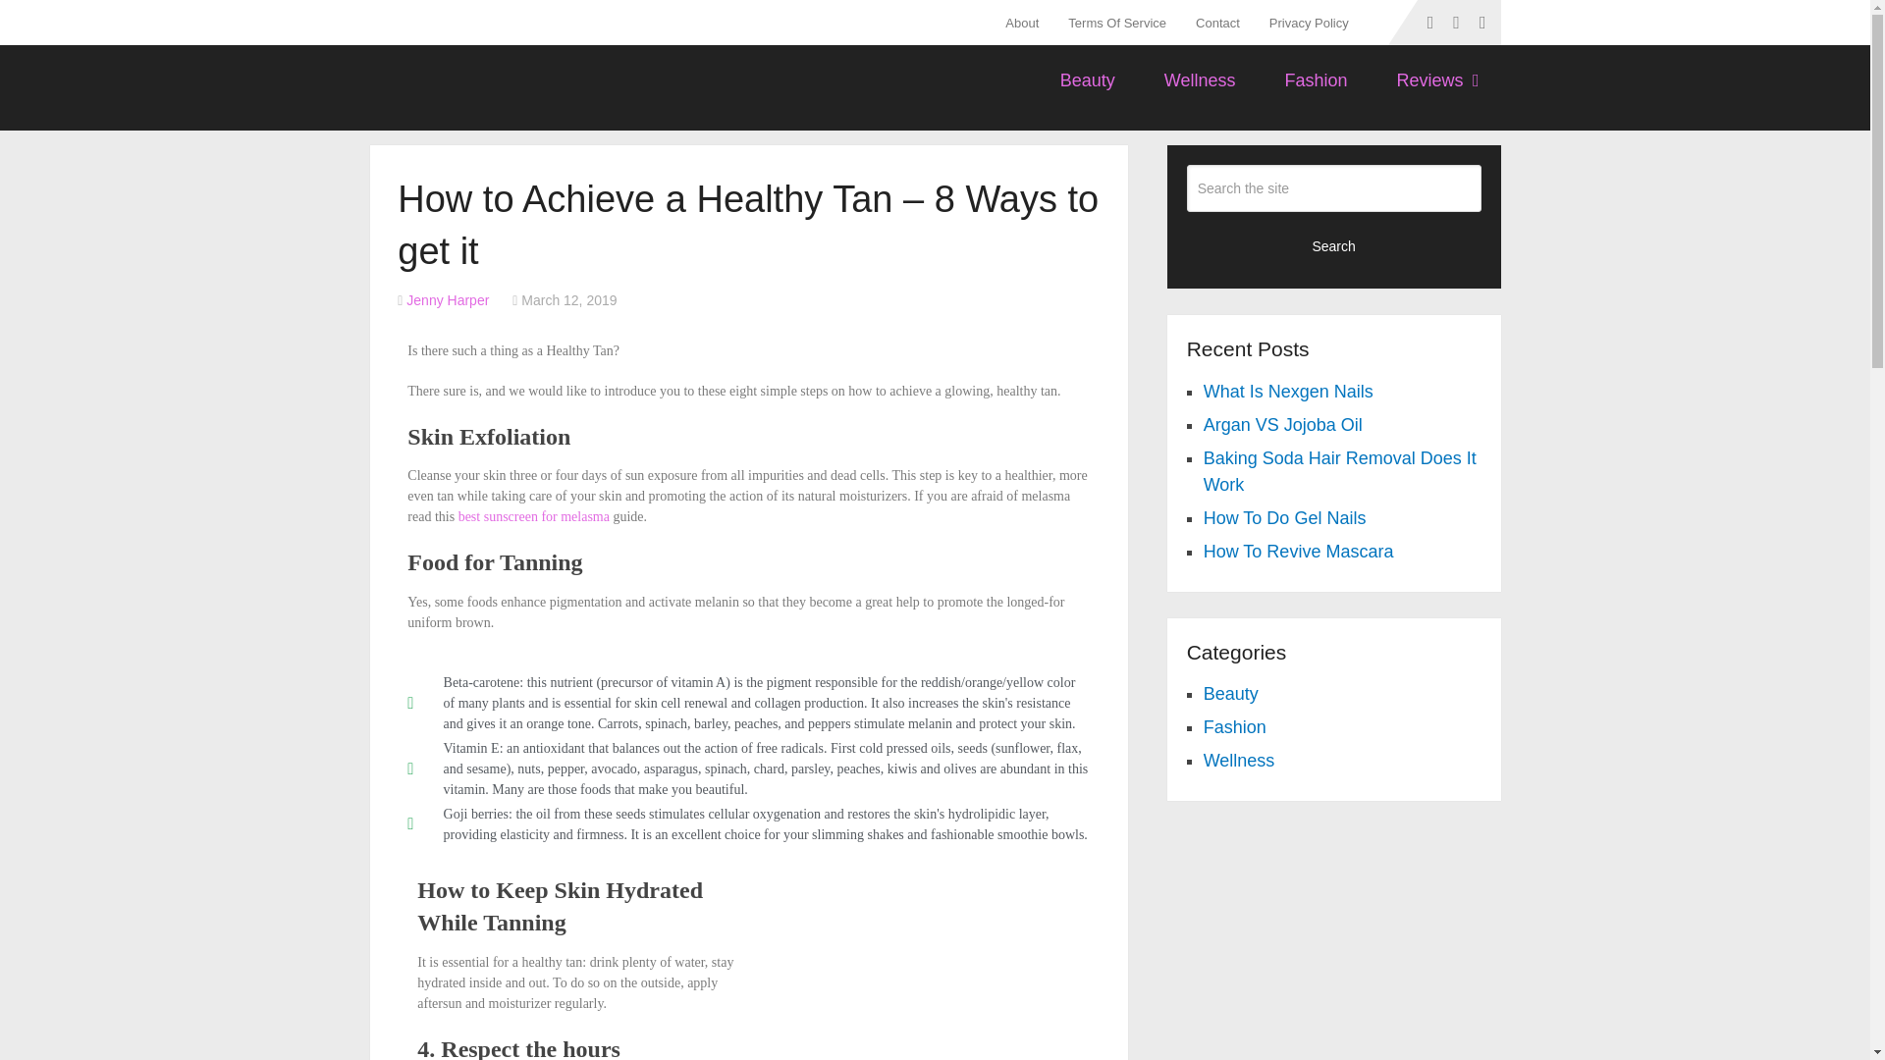 Image resolution: width=1885 pixels, height=1060 pixels. Describe the element at coordinates (1309, 23) in the screenshot. I see `Privacy Policy` at that location.